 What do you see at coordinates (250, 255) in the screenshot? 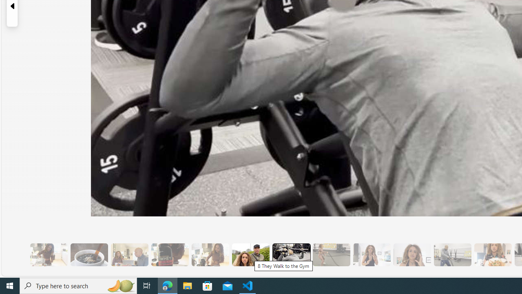
I see `8 They Walk to the Gym` at bounding box center [250, 255].